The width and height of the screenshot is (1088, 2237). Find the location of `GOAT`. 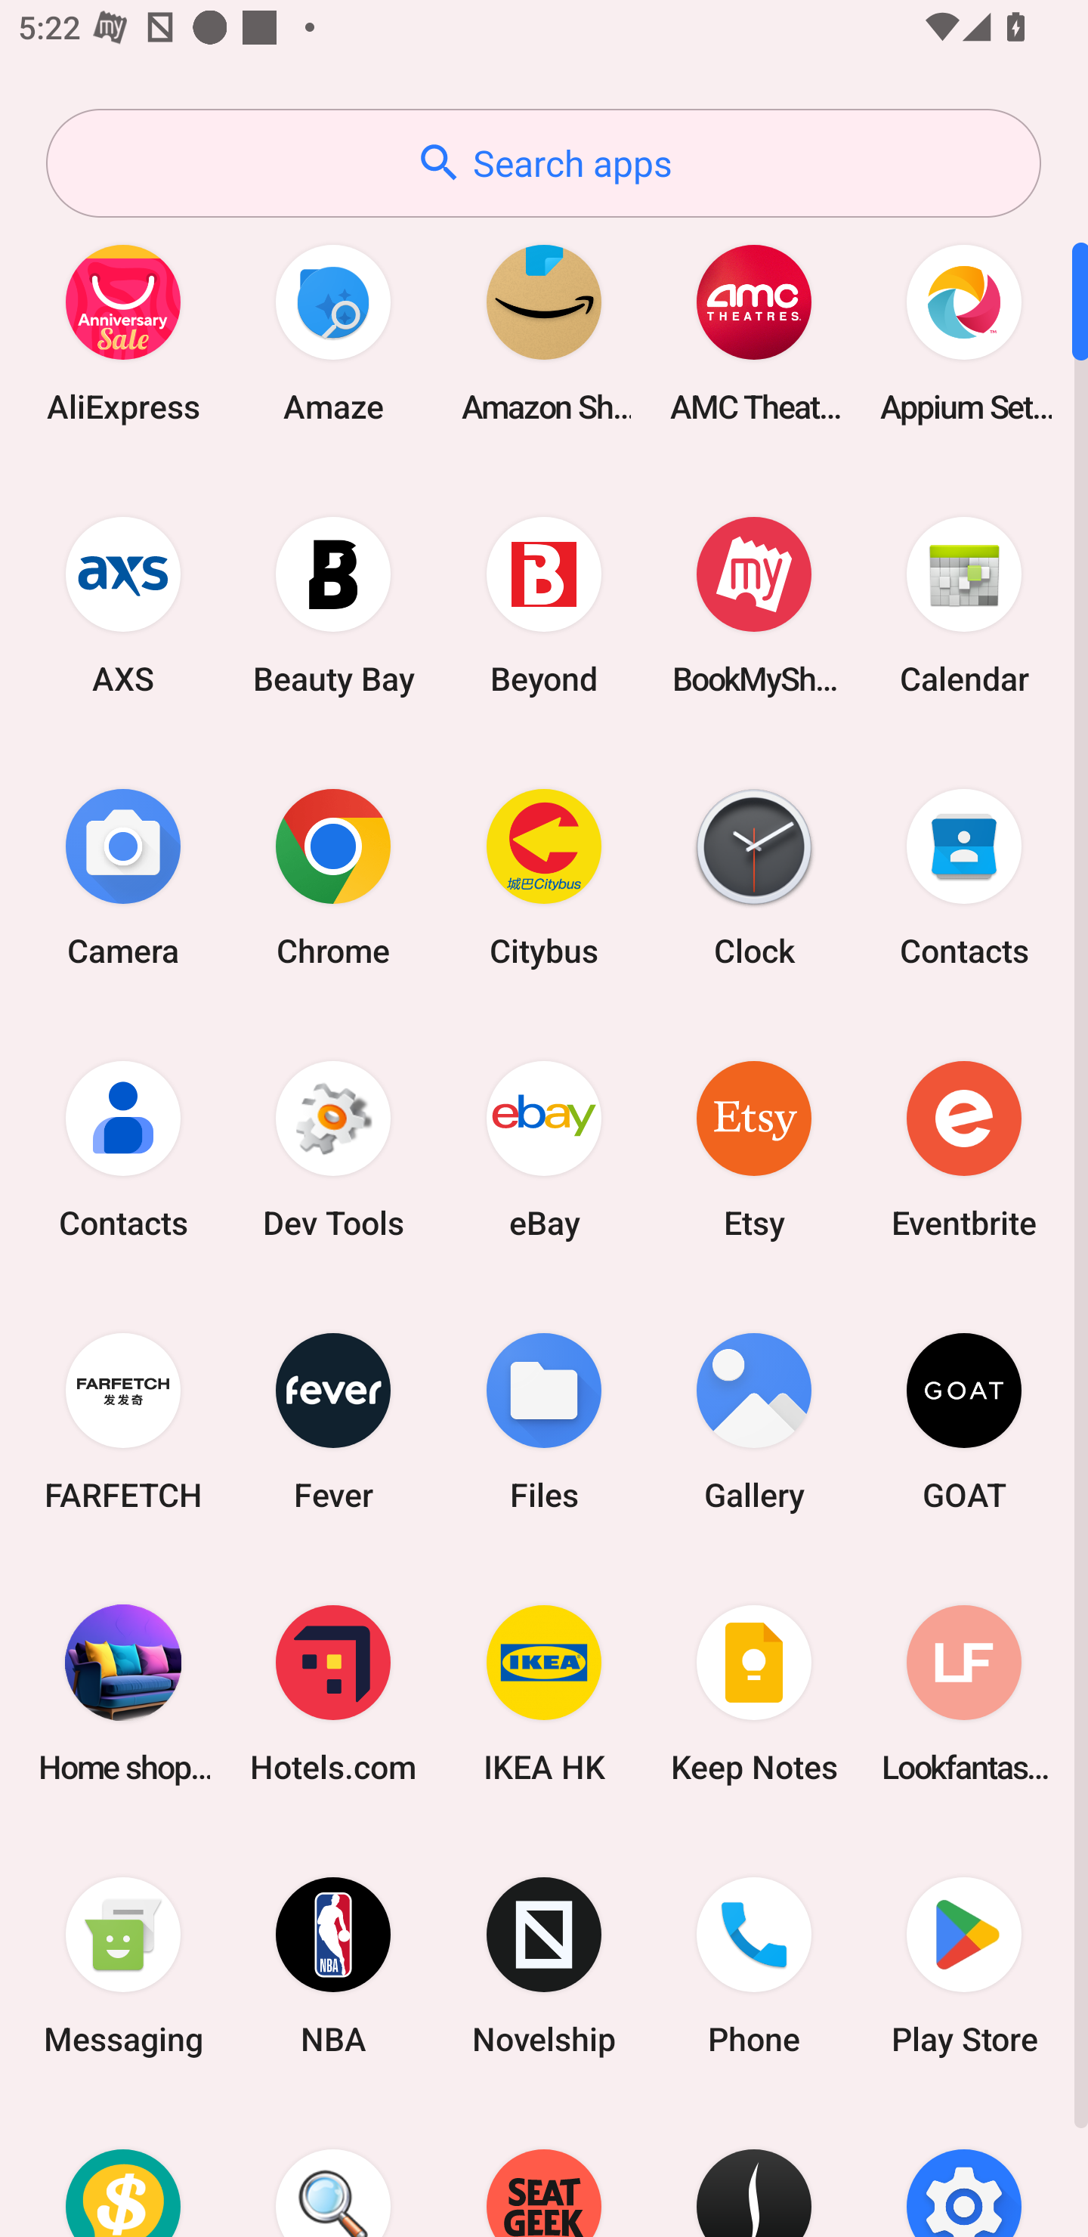

GOAT is located at coordinates (964, 1421).